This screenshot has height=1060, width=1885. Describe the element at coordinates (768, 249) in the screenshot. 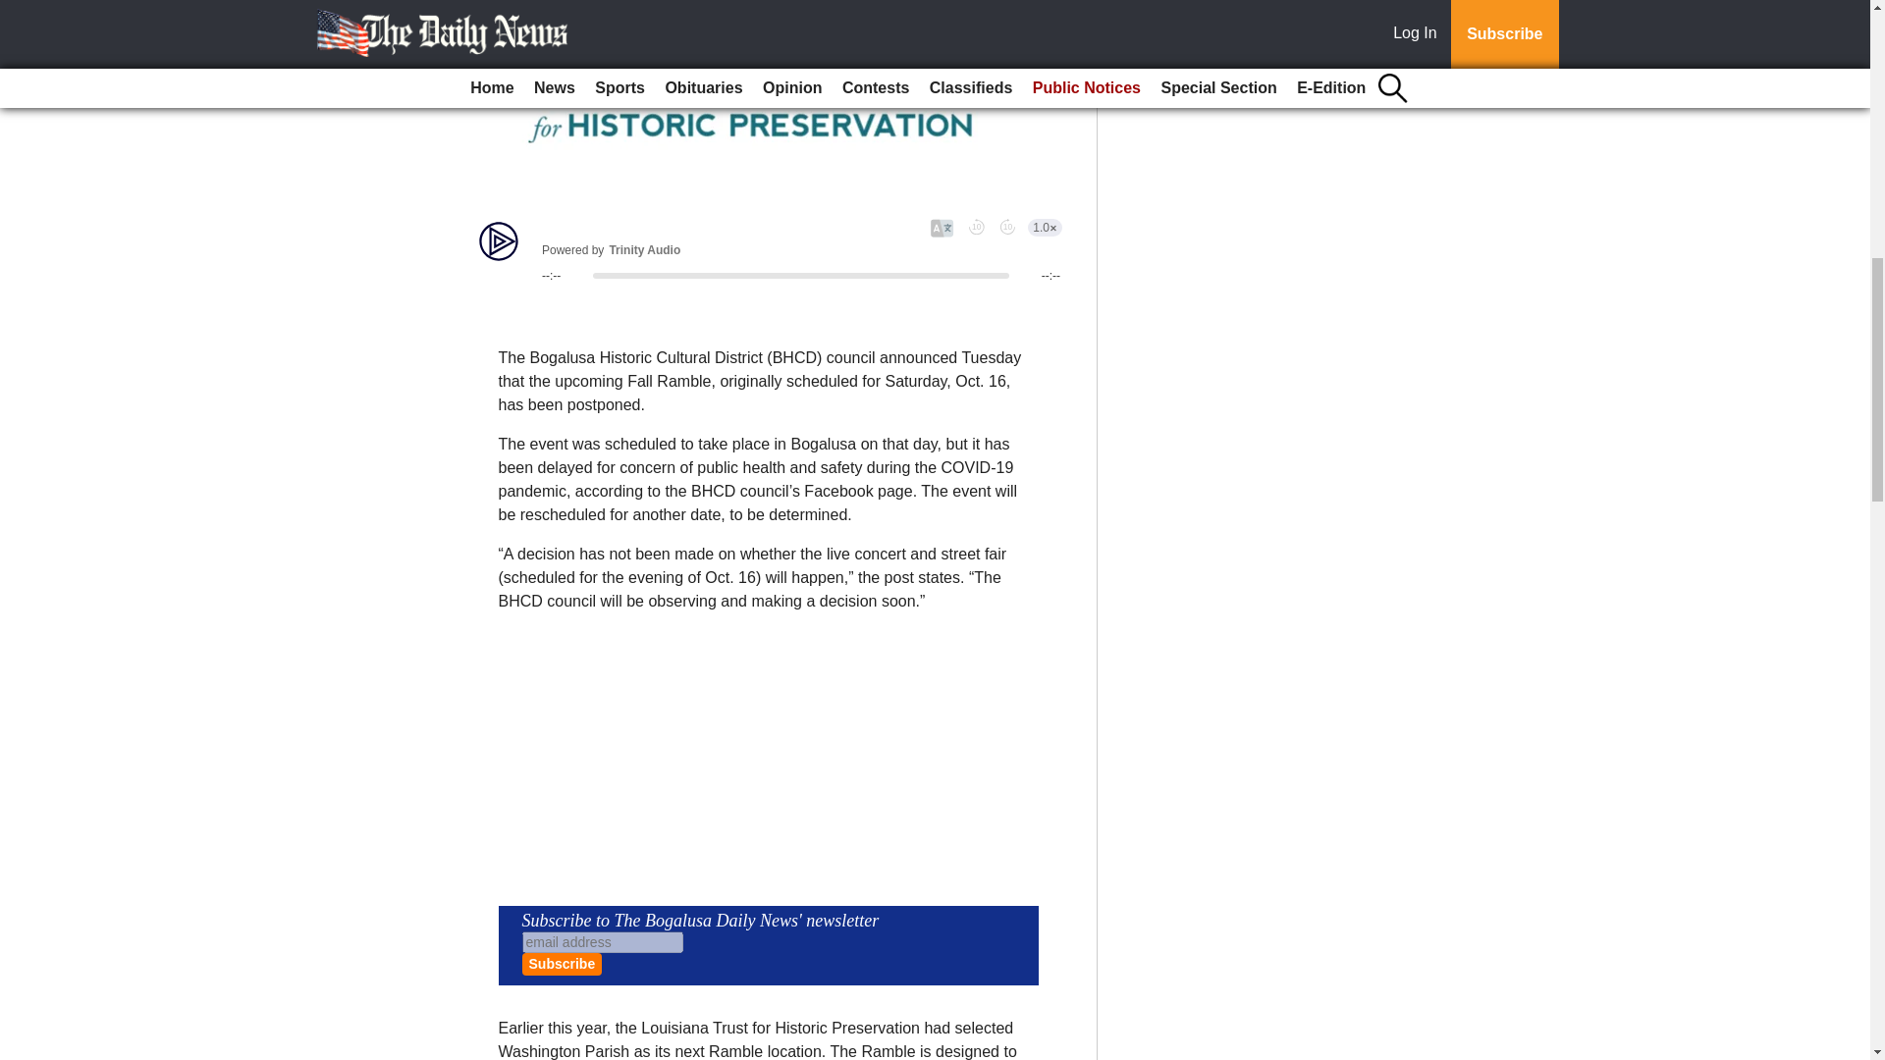

I see `Trinity Audio Player` at that location.